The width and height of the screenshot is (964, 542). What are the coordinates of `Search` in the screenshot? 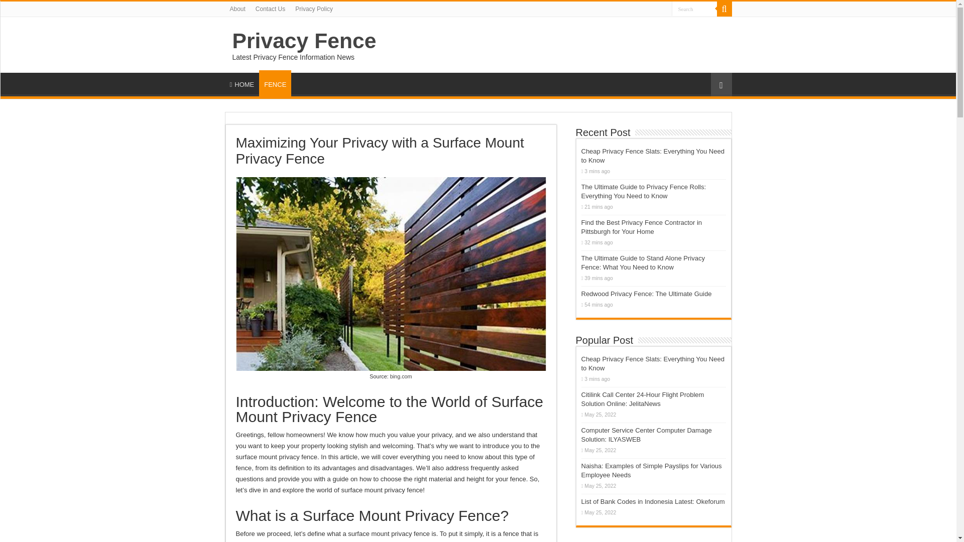 It's located at (694, 9).